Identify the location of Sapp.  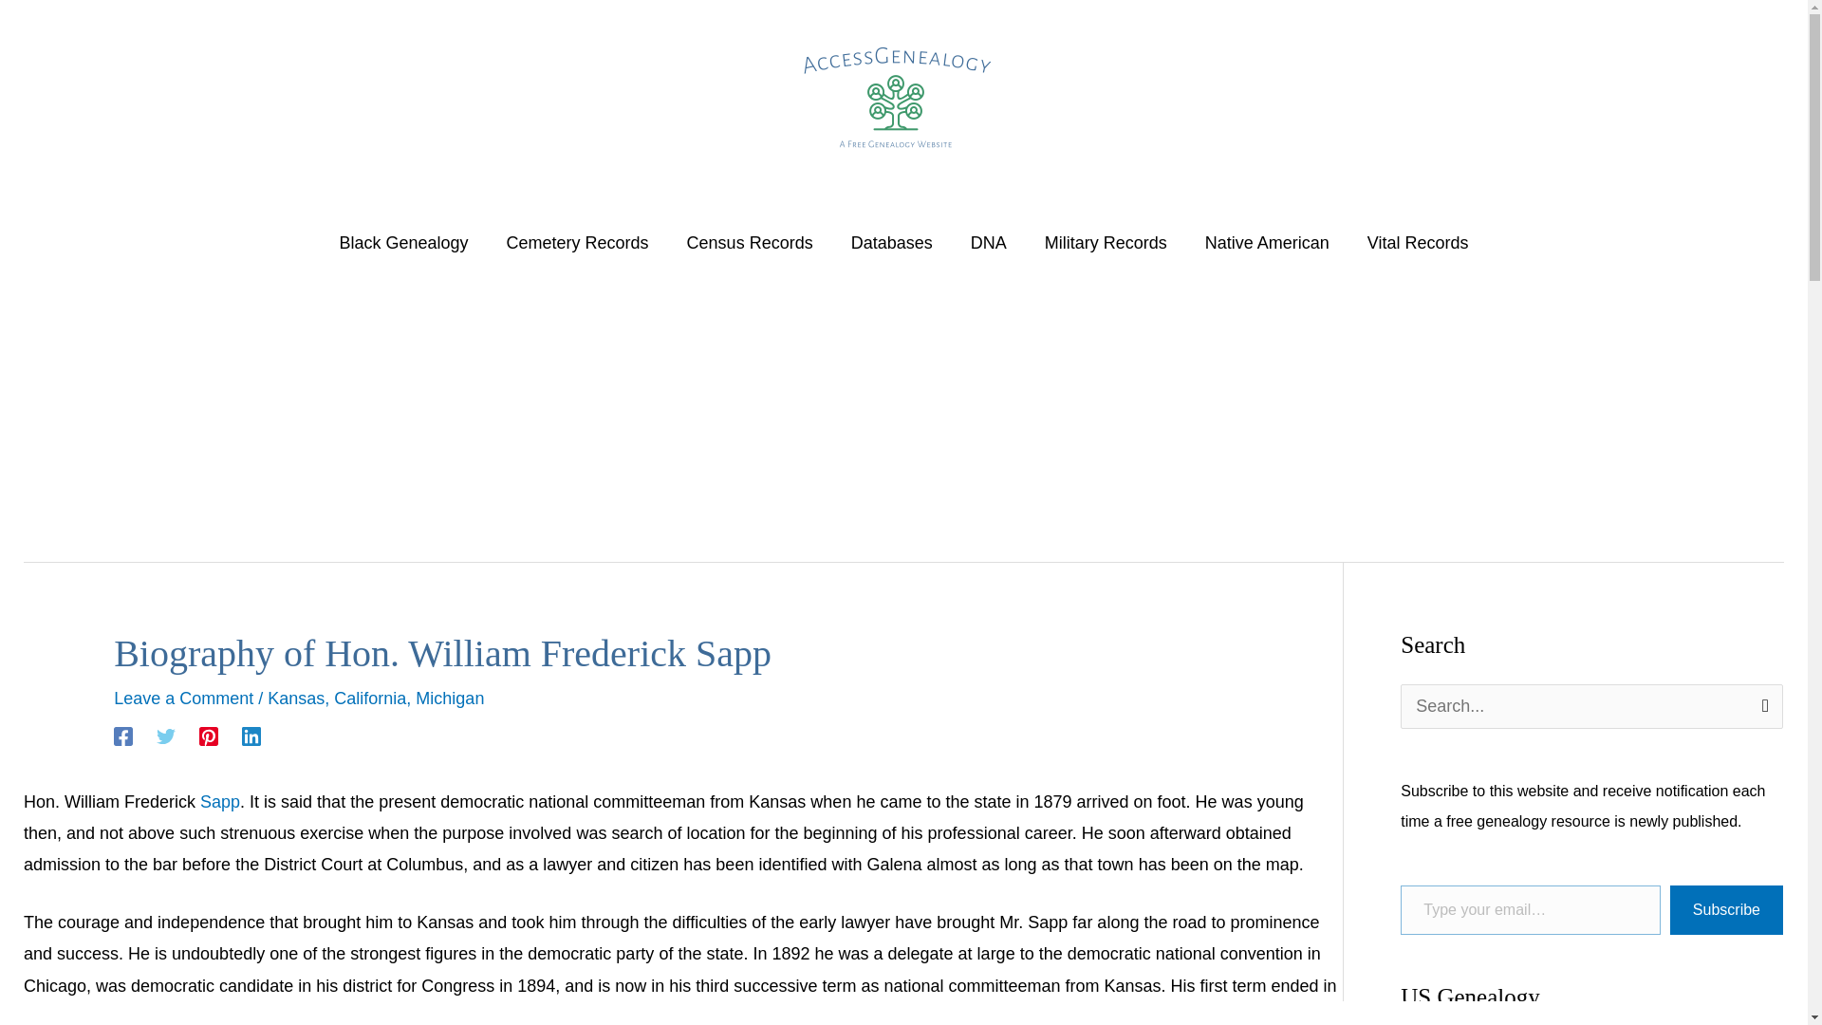
(220, 801).